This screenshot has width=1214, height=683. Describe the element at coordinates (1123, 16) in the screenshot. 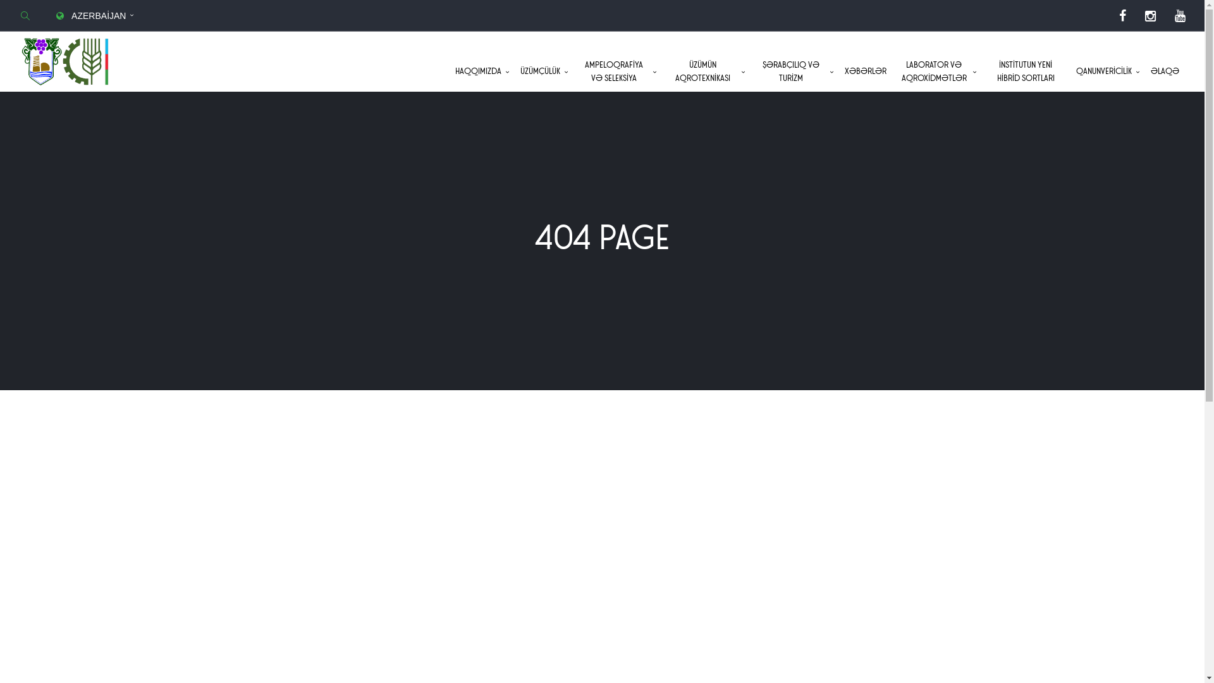

I see `Facebook` at that location.